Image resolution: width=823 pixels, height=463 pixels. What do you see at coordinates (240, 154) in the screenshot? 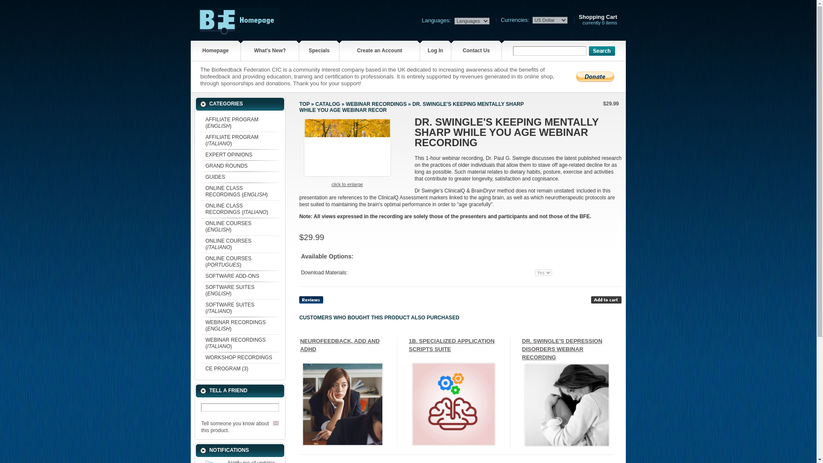
I see `EXPERT OPINIONS` at bounding box center [240, 154].